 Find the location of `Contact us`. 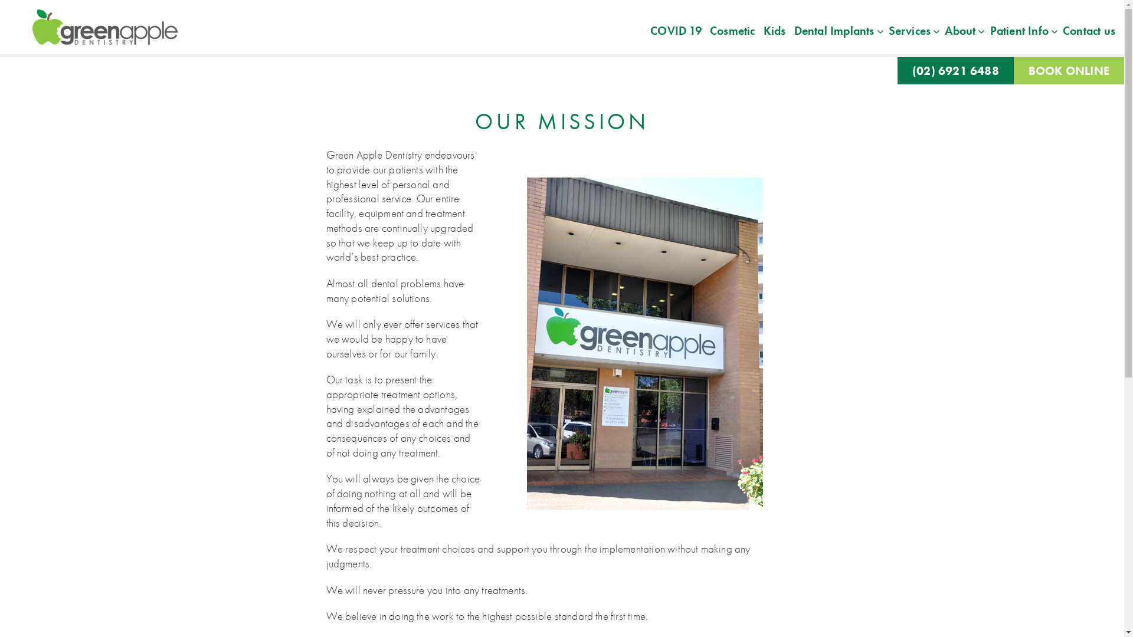

Contact us is located at coordinates (1089, 29).